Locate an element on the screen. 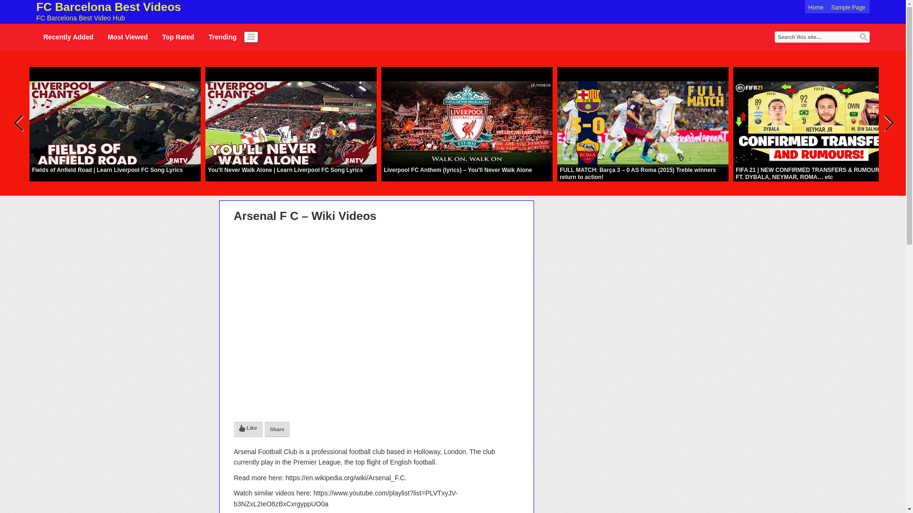 This screenshot has height=513, width=913. FC Barcelona Best Videos is located at coordinates (178, 37).